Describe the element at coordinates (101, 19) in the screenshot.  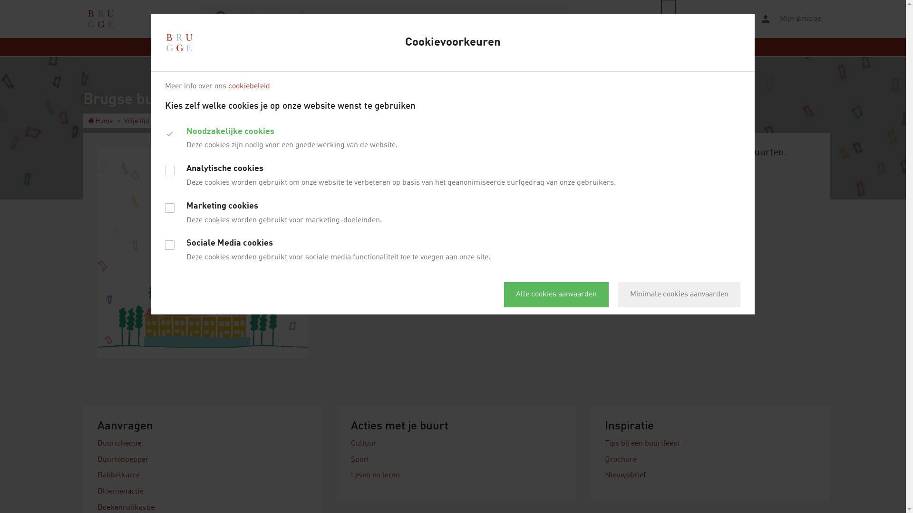
I see `Ga naar de startpagina` at that location.